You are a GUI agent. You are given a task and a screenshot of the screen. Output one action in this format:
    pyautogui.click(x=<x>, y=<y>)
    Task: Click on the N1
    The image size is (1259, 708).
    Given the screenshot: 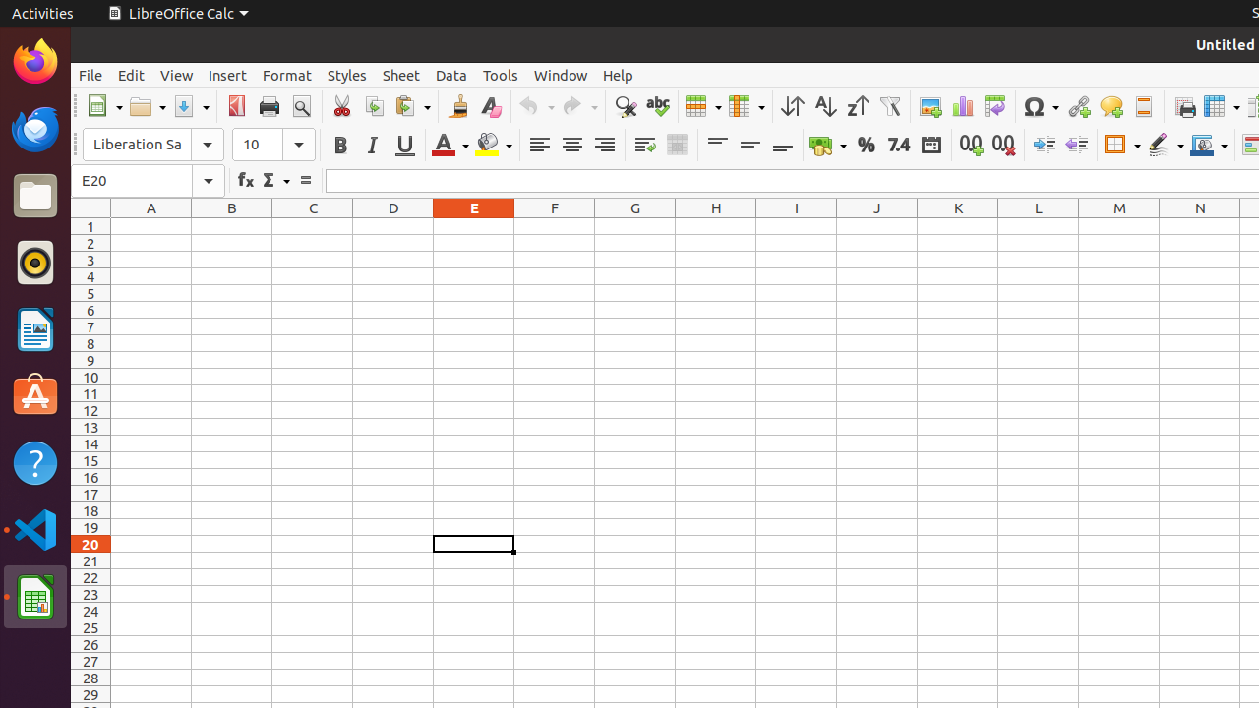 What is the action you would take?
    pyautogui.click(x=1200, y=226)
    